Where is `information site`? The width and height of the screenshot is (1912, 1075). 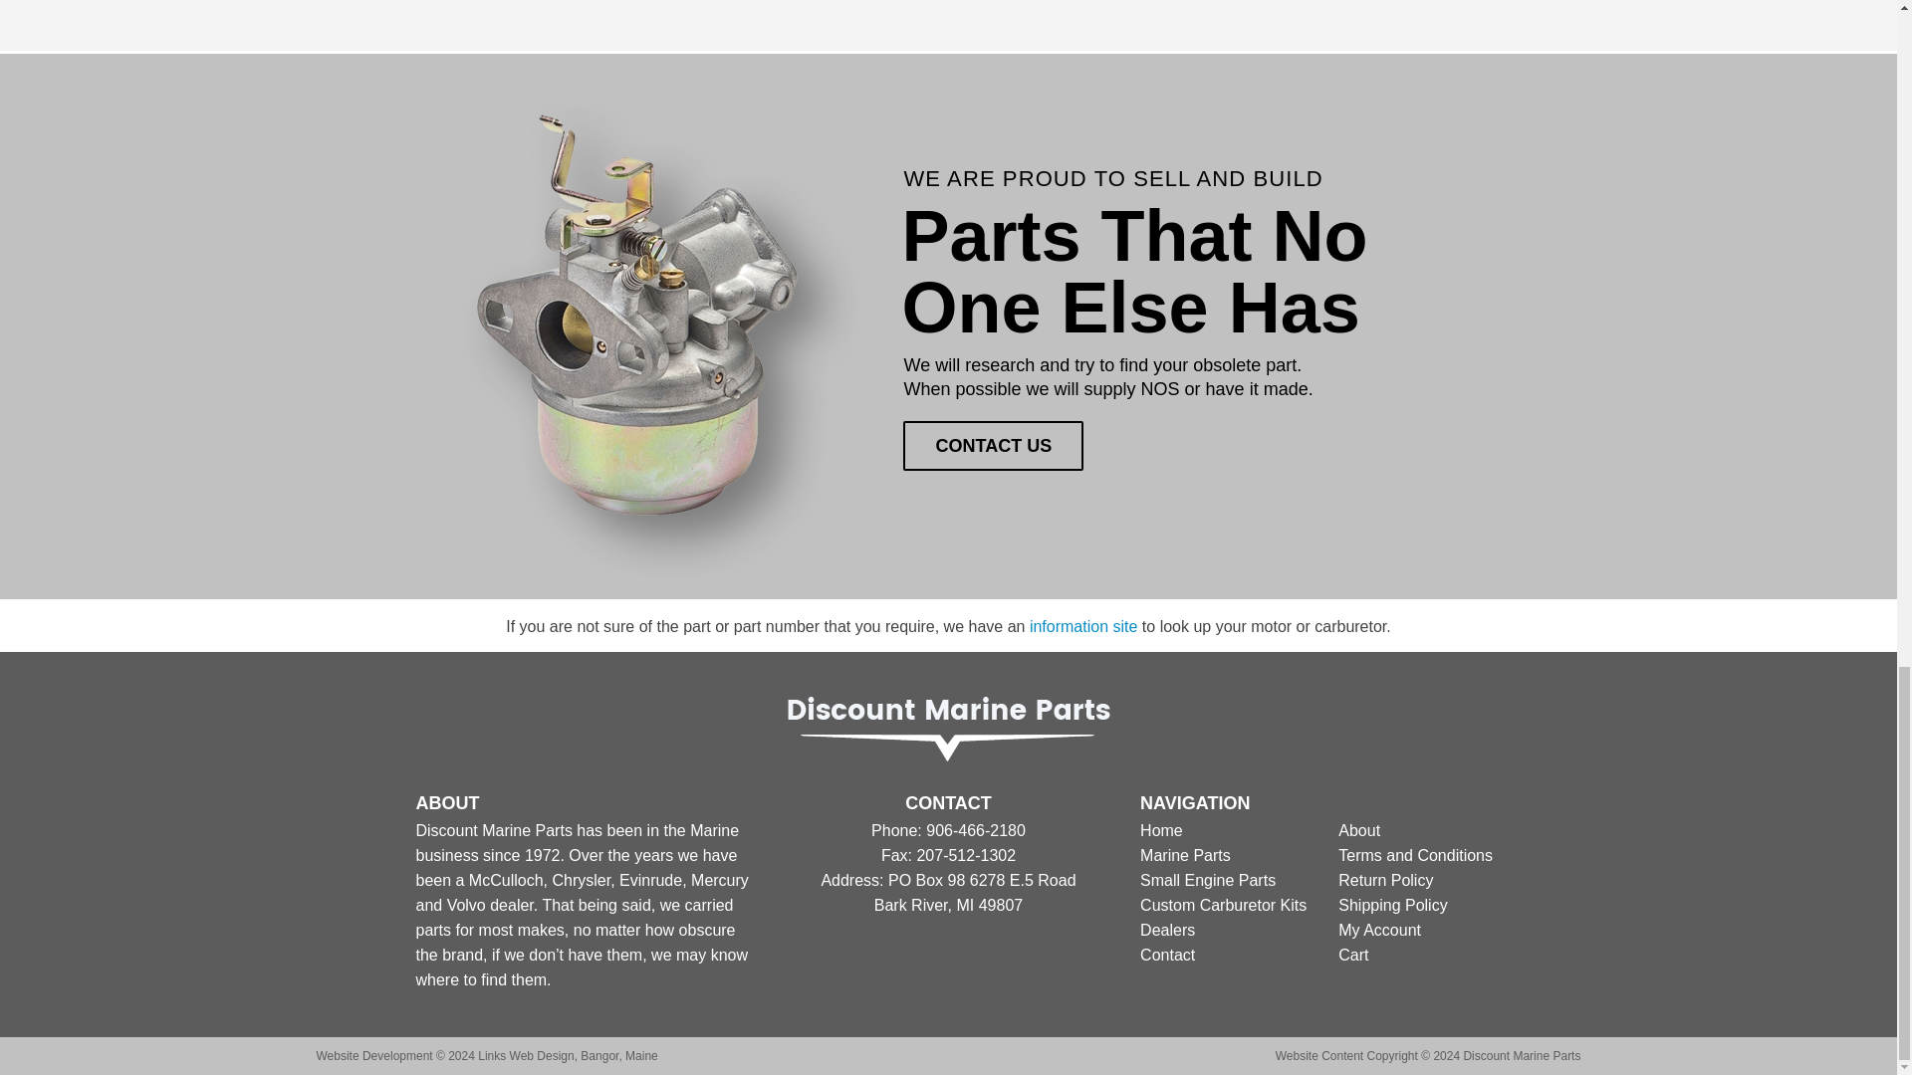
information site is located at coordinates (1083, 627).